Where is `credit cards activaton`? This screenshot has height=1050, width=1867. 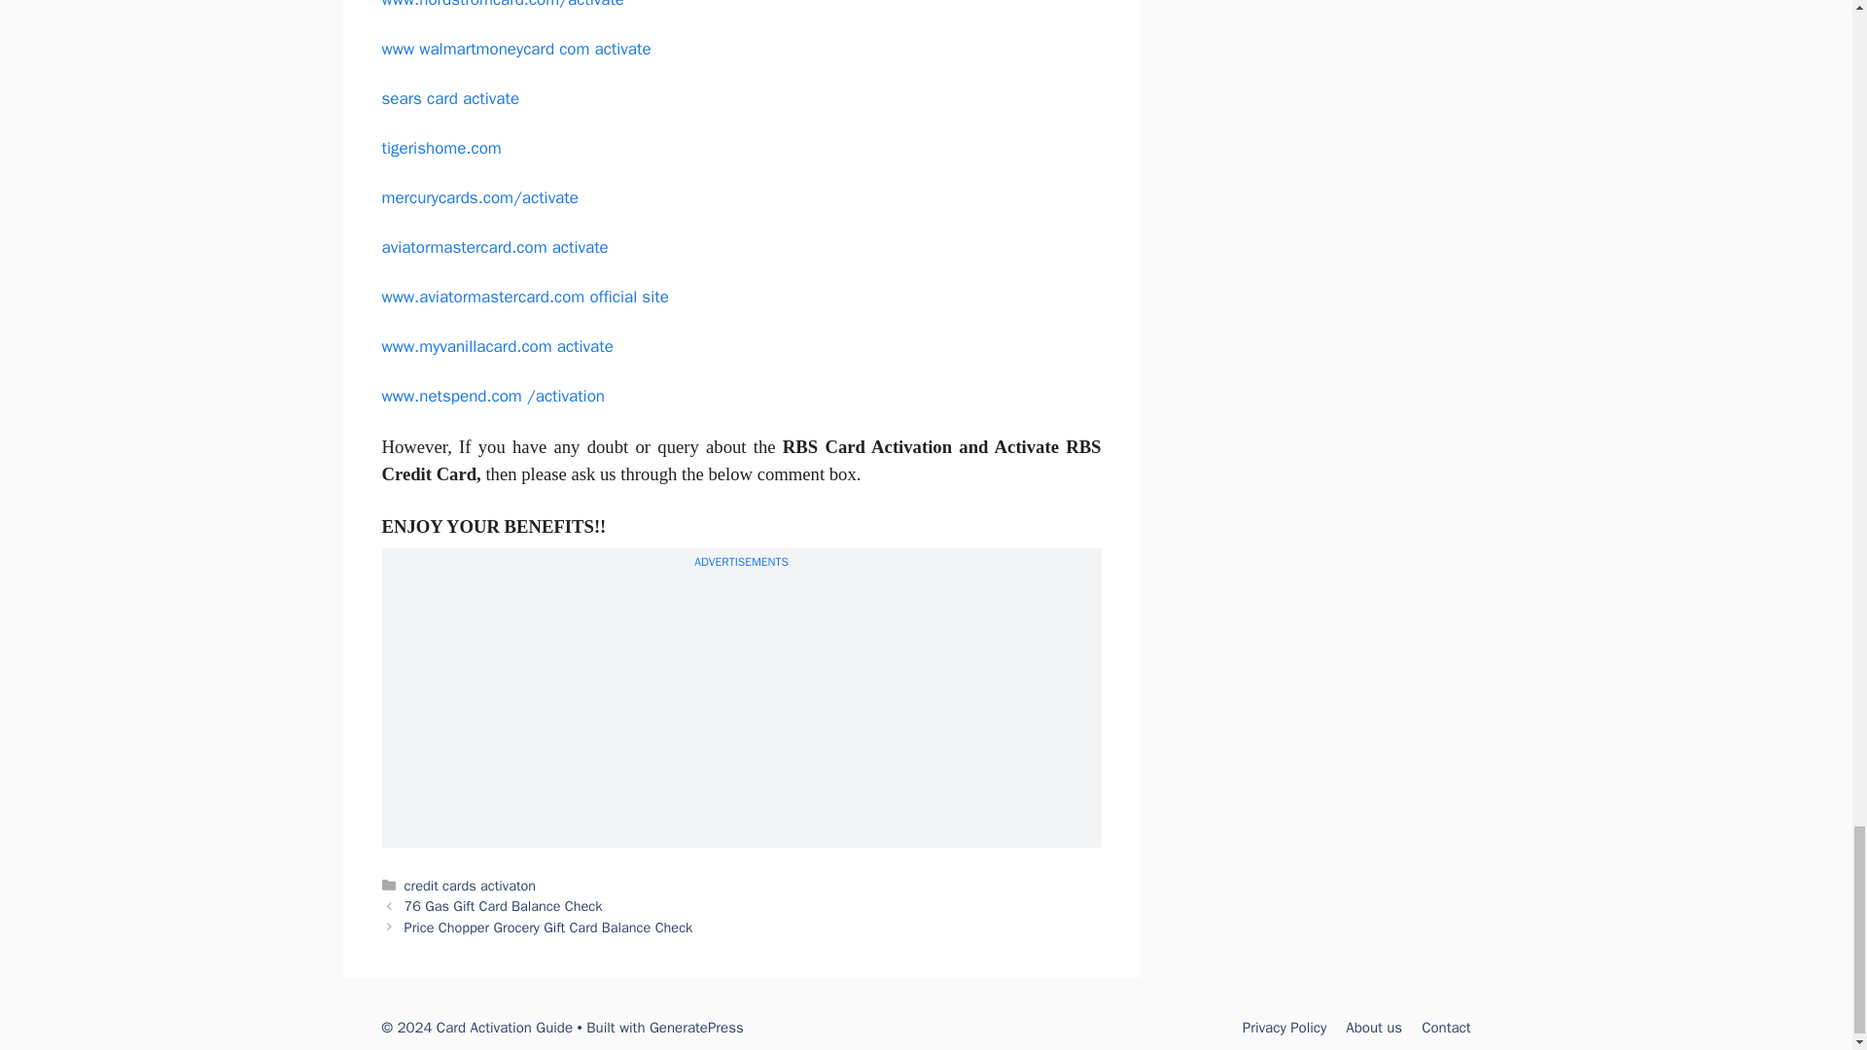 credit cards activaton is located at coordinates (471, 885).